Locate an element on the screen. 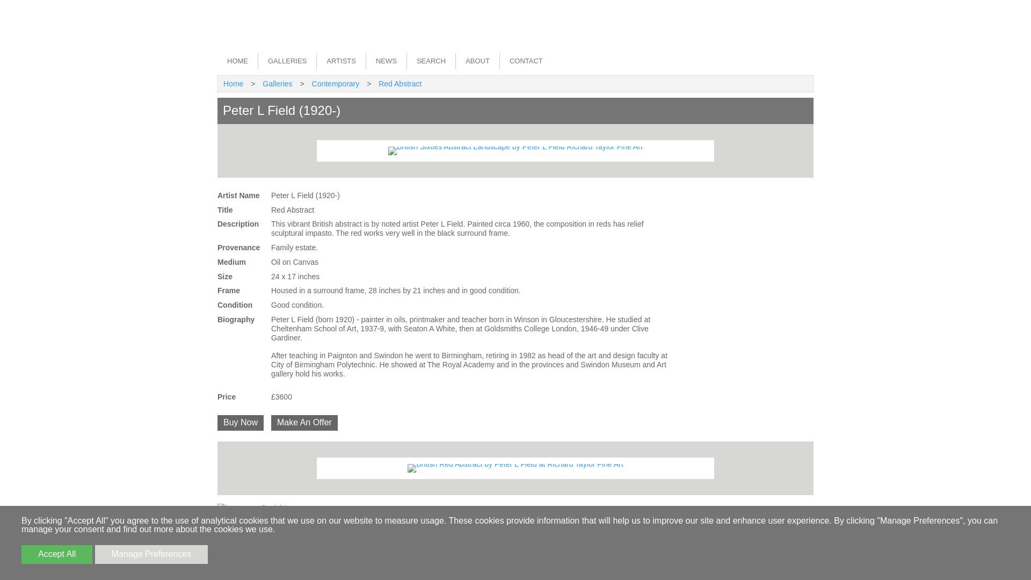  HOME is located at coordinates (237, 61).